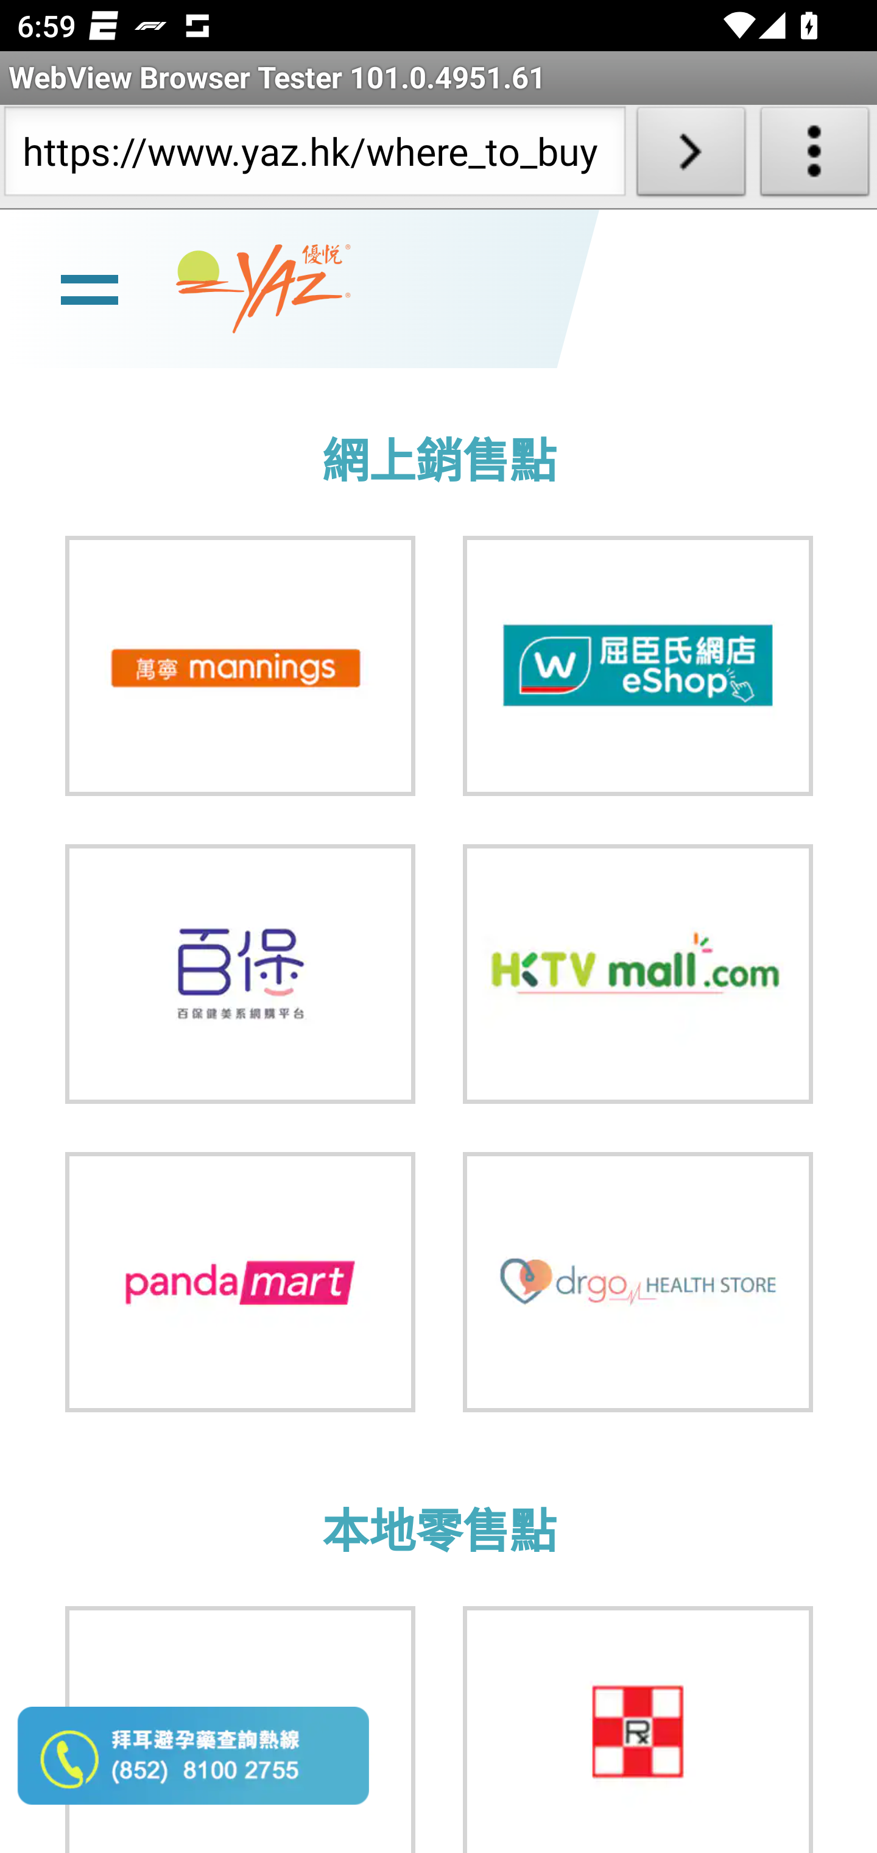 This screenshot has height=1853, width=877. I want to click on https://www.yaz.hk/where_to_buy, so click(314, 156).